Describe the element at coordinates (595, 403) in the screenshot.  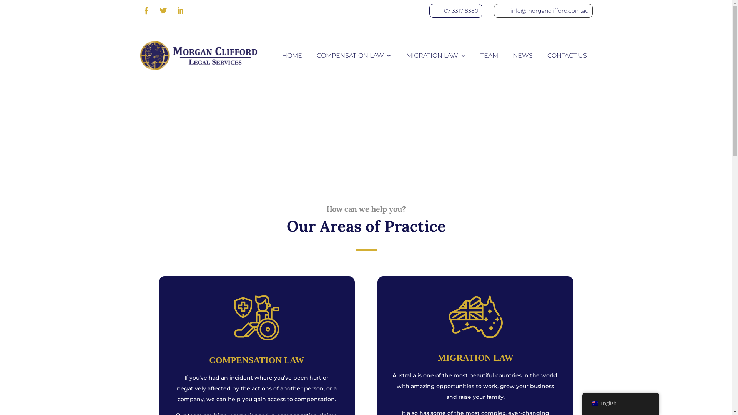
I see `English` at that location.